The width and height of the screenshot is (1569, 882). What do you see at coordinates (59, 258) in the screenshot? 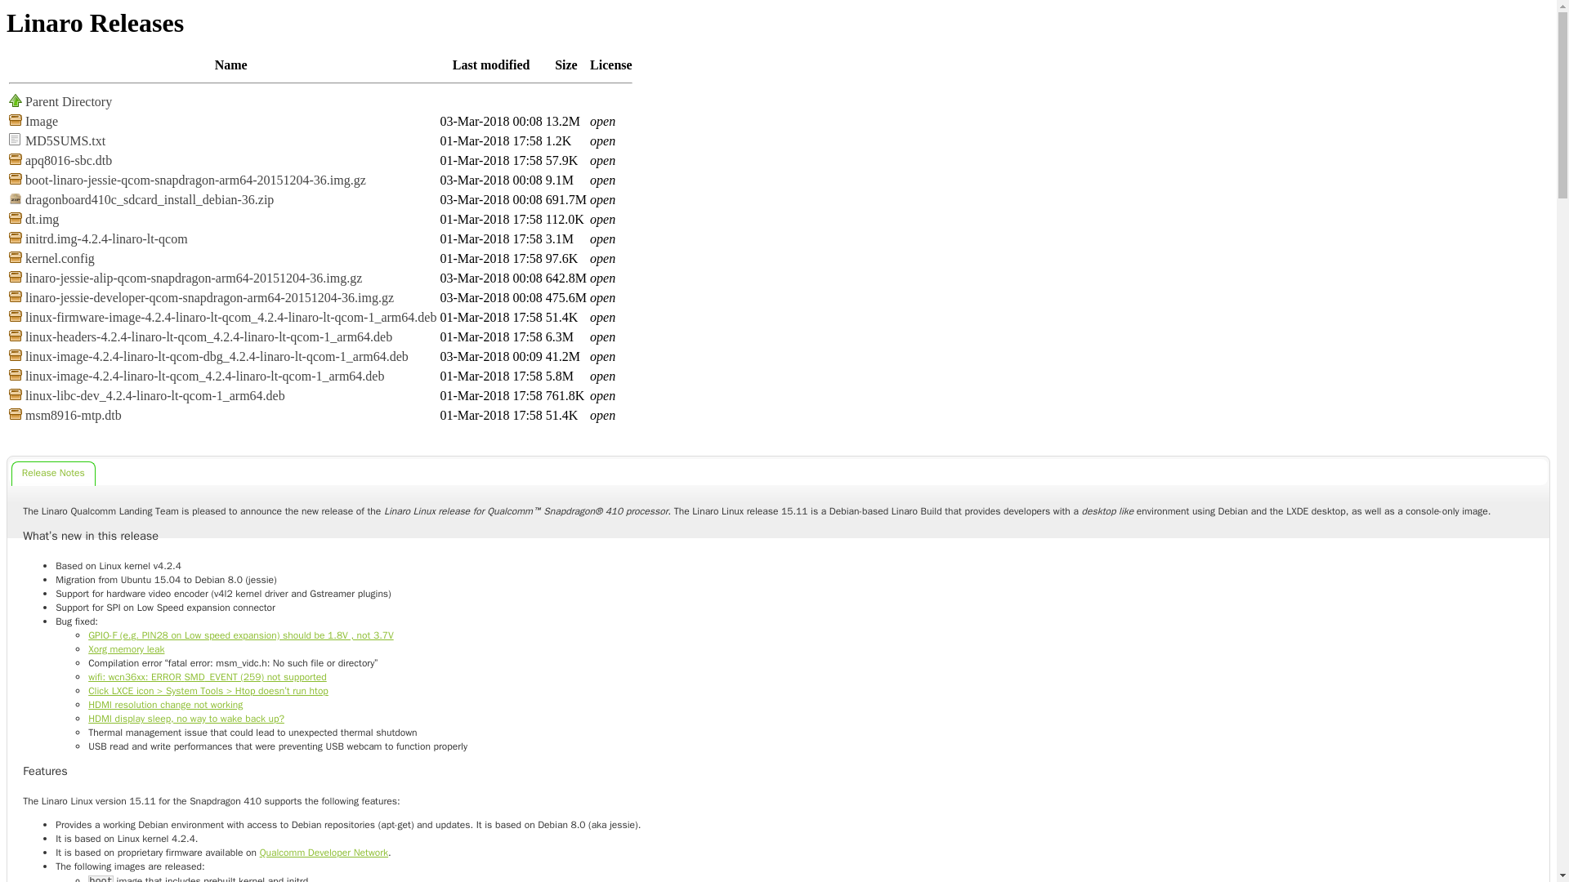
I see `kernel.config` at bounding box center [59, 258].